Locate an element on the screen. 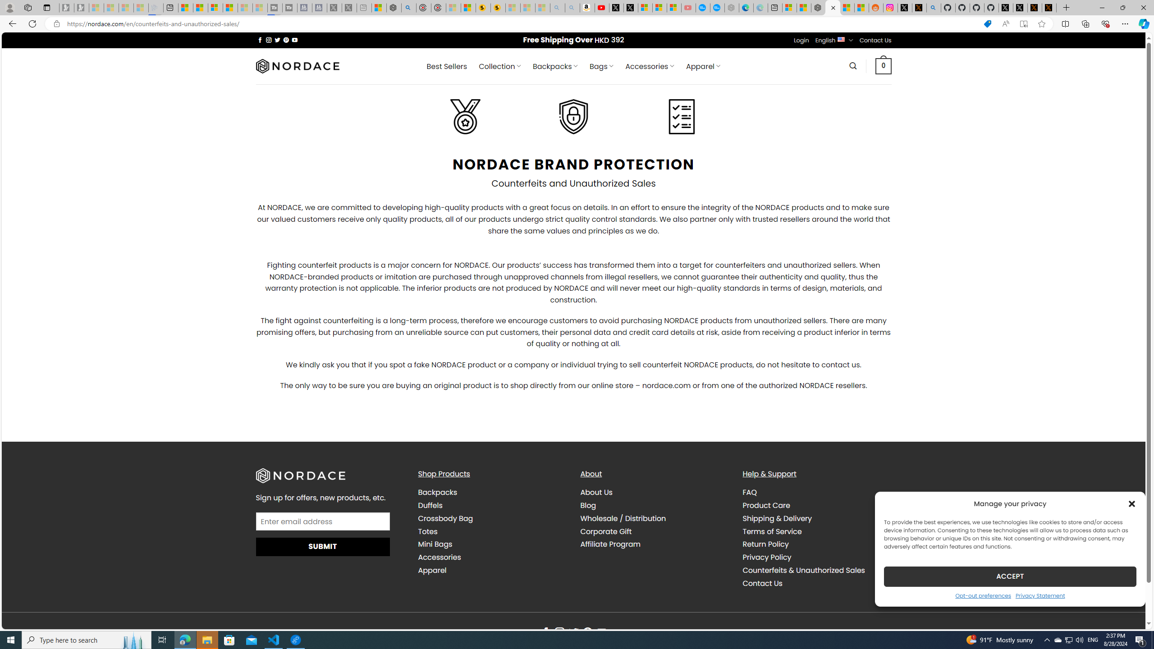  New tab - Sleeping is located at coordinates (364, 8).